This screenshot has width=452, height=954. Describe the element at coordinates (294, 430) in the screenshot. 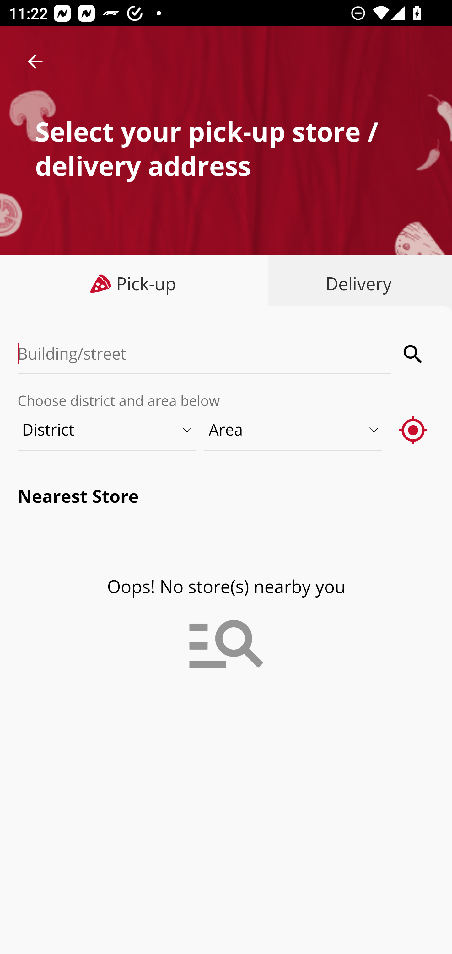

I see `Area` at that location.